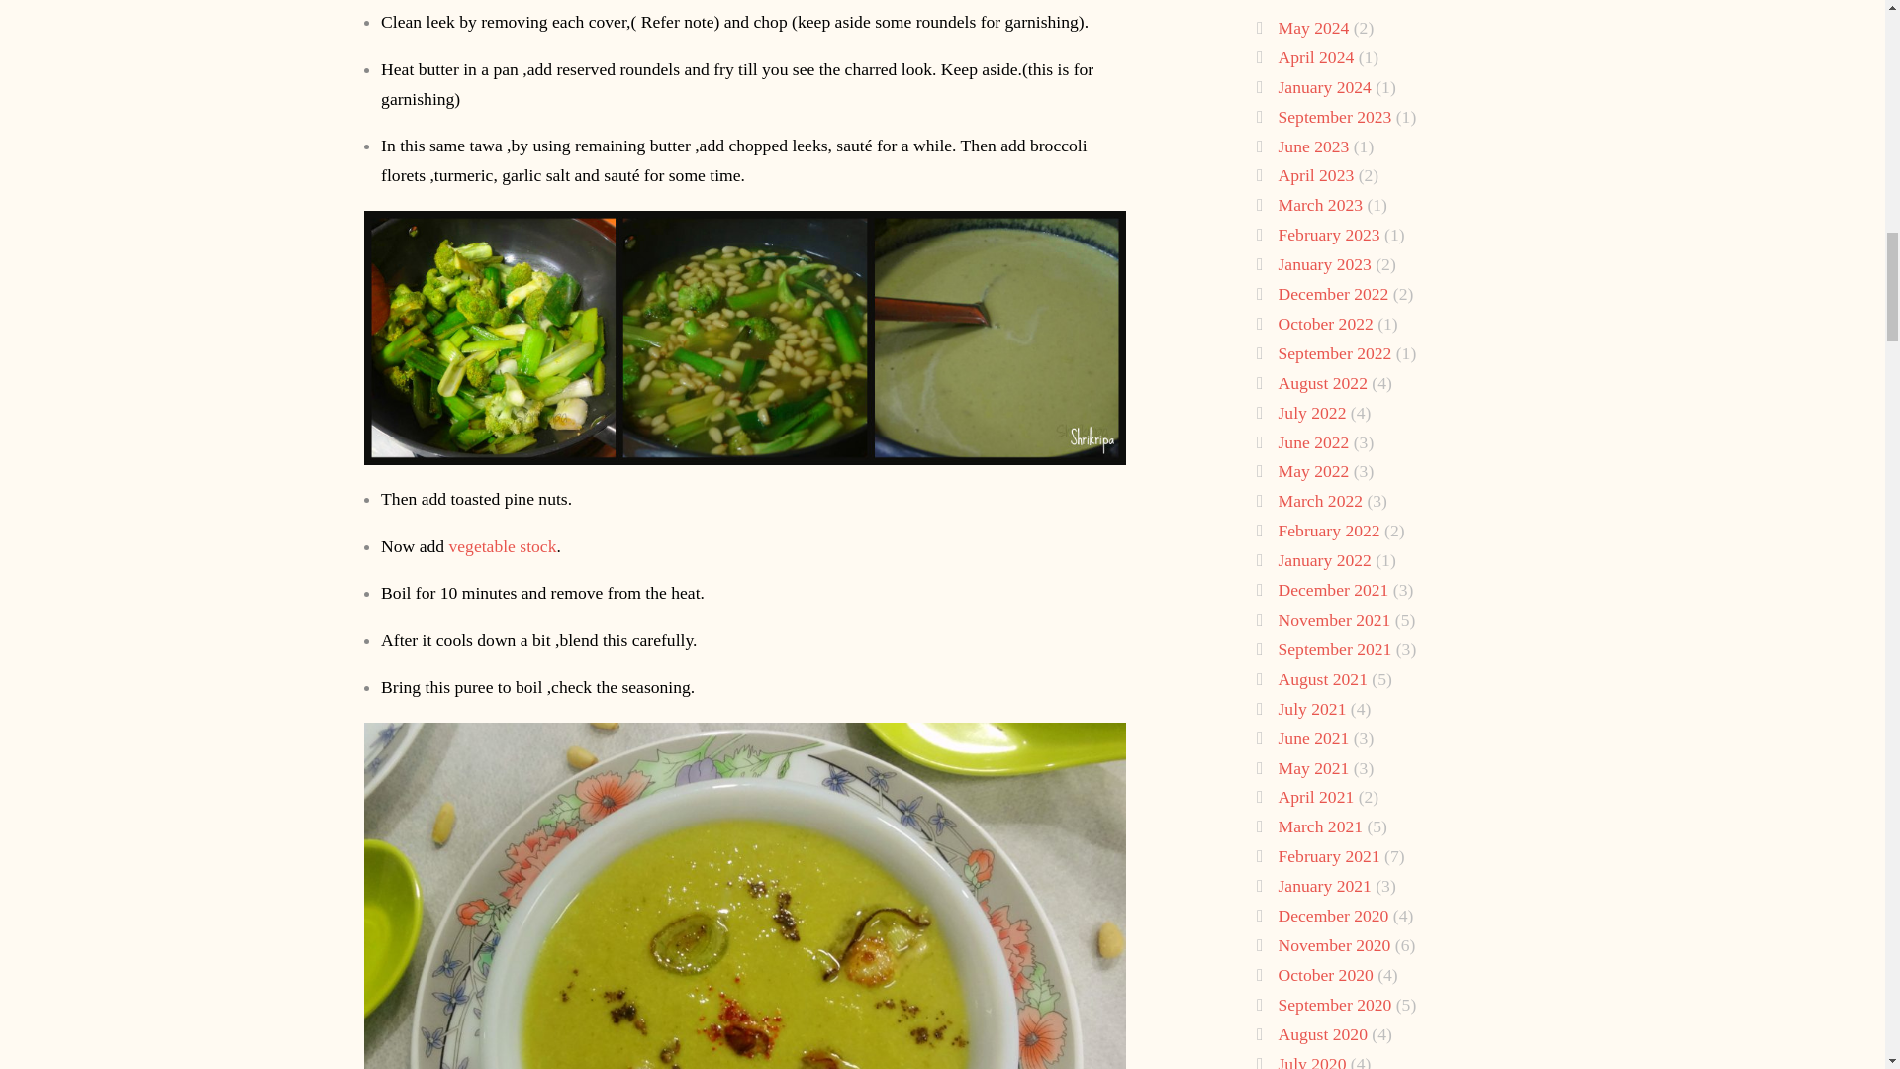 The width and height of the screenshot is (1900, 1069). Describe the element at coordinates (1314, 28) in the screenshot. I see `May 2024` at that location.